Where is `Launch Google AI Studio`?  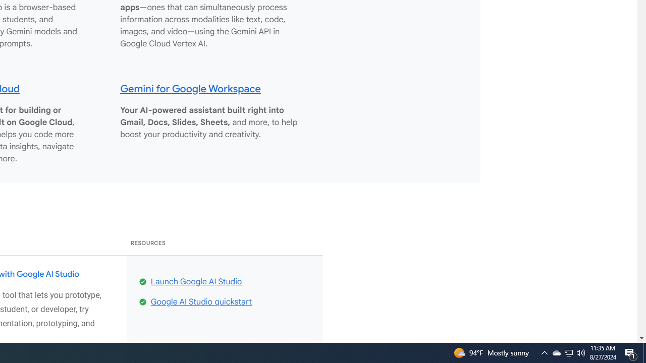 Launch Google AI Studio is located at coordinates (196, 281).